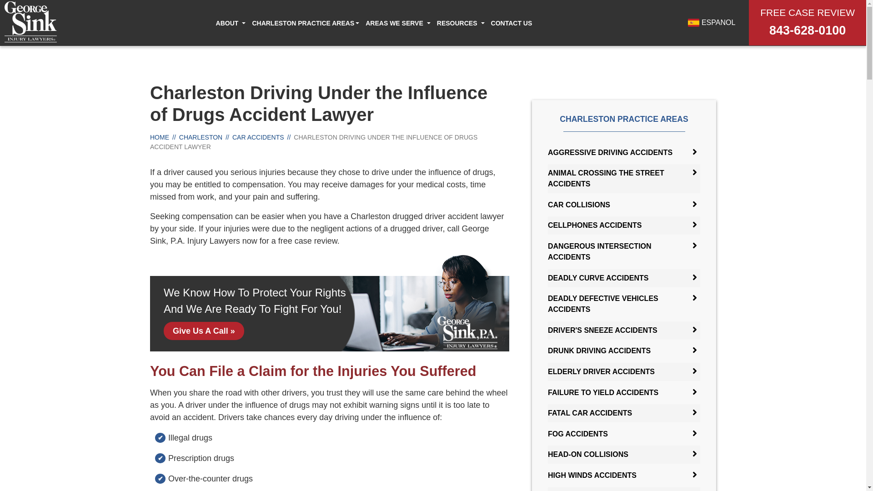 The image size is (873, 491). I want to click on All Areas We Serve, so click(359, 45).